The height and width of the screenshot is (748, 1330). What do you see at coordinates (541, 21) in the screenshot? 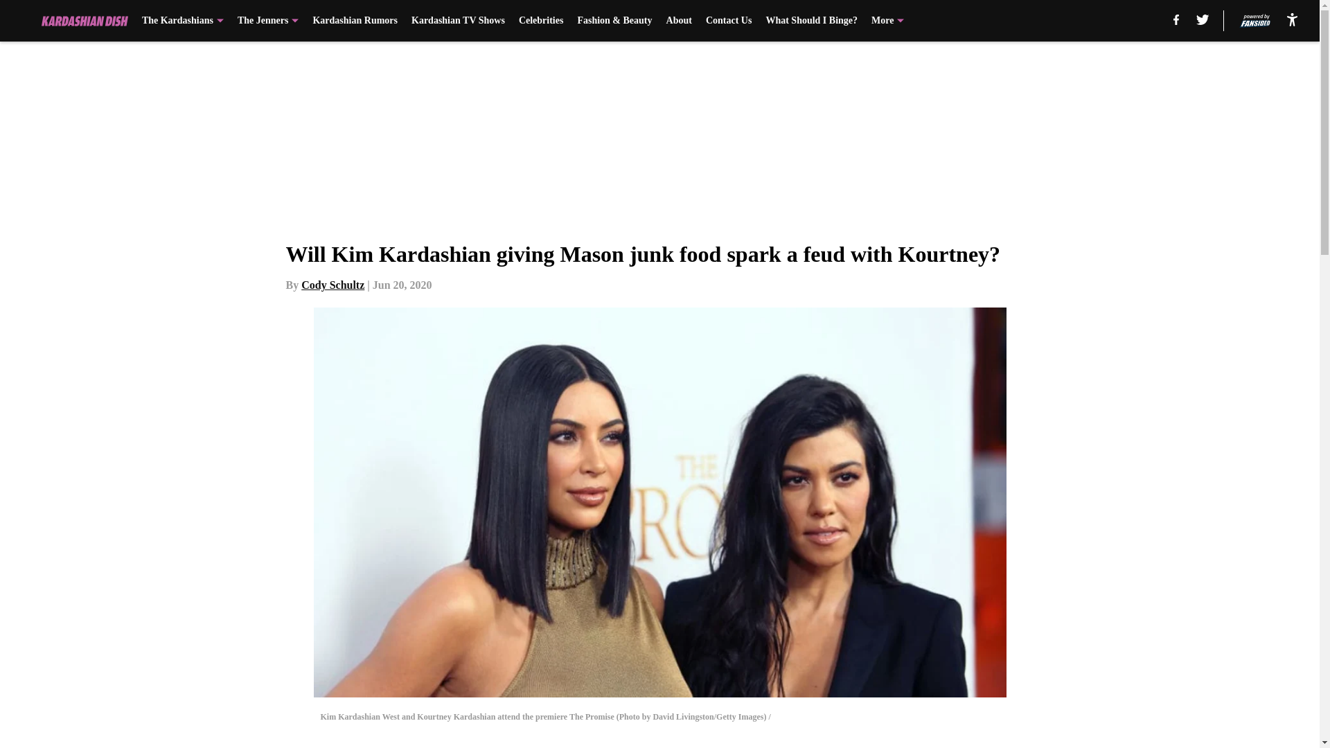
I see `Celebrities` at bounding box center [541, 21].